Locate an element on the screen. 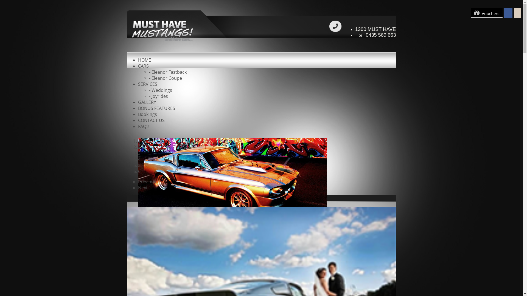  - Eleanor Fastback is located at coordinates (167, 72).